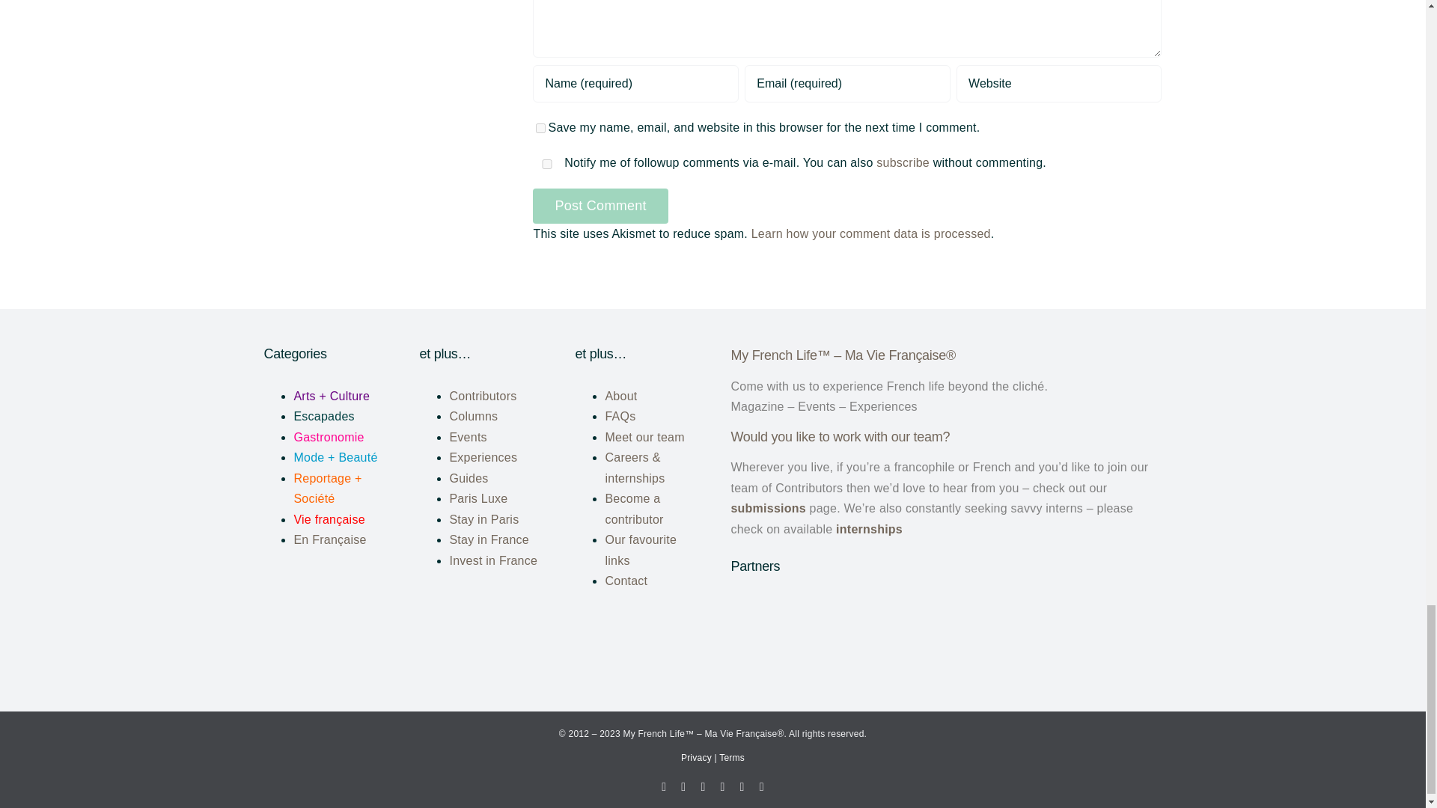  I want to click on Post Comment, so click(600, 206).